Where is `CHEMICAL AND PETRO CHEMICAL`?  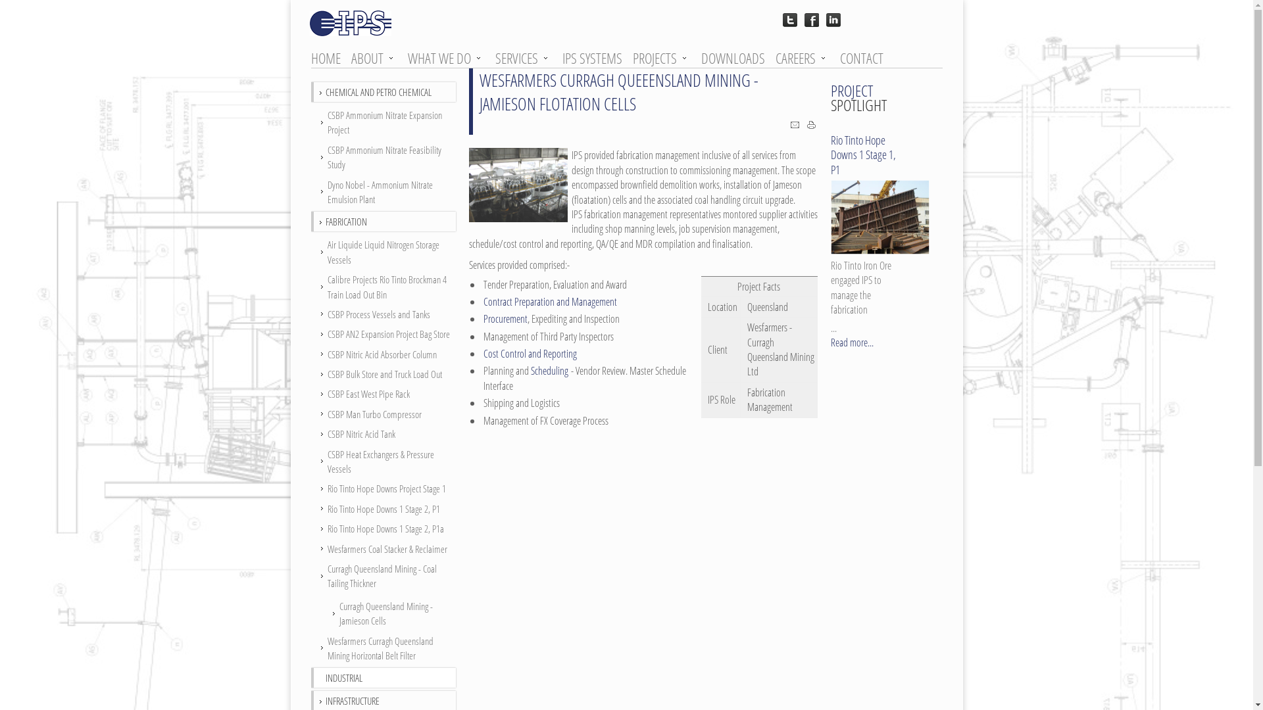
CHEMICAL AND PETRO CHEMICAL is located at coordinates (378, 91).